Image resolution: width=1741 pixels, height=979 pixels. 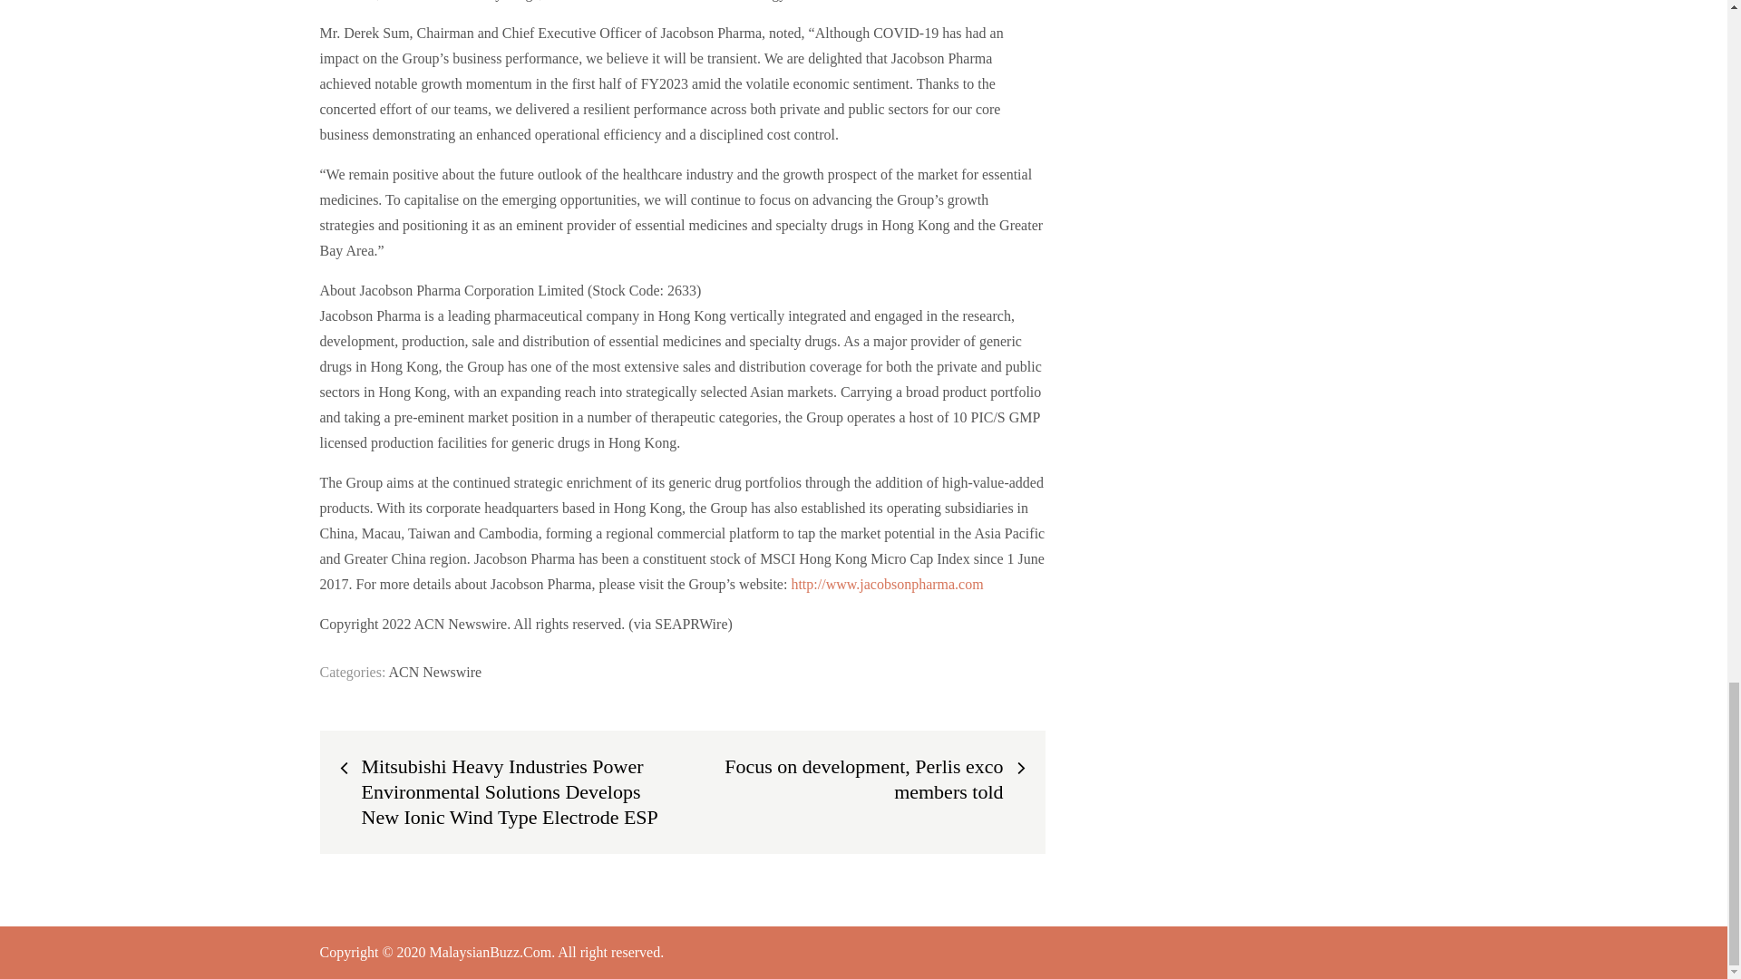 What do you see at coordinates (435, 672) in the screenshot?
I see `ACN Newswire` at bounding box center [435, 672].